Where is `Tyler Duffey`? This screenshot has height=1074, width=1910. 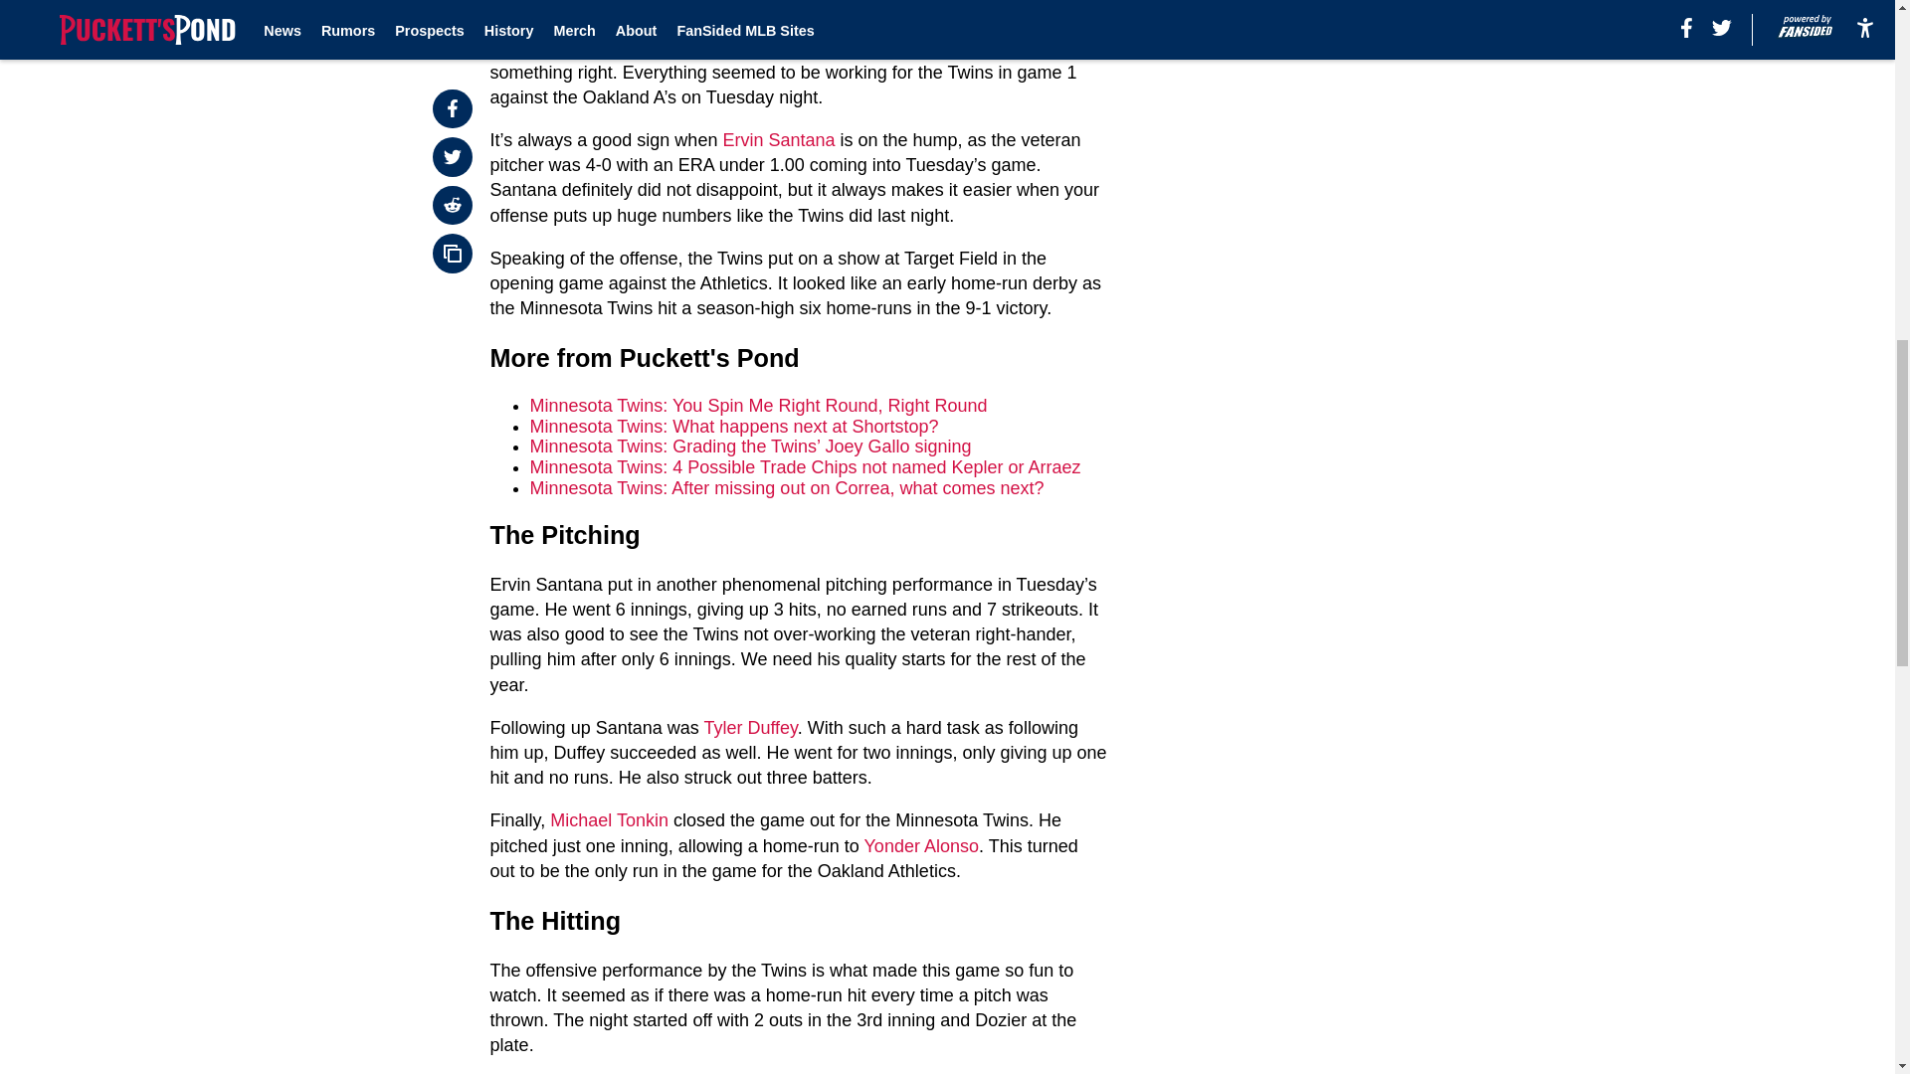
Tyler Duffey is located at coordinates (749, 728).